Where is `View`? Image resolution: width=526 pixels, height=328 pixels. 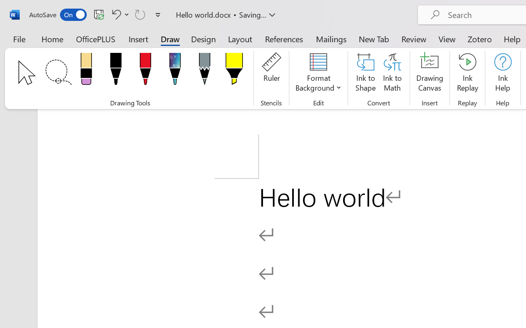
View is located at coordinates (447, 39).